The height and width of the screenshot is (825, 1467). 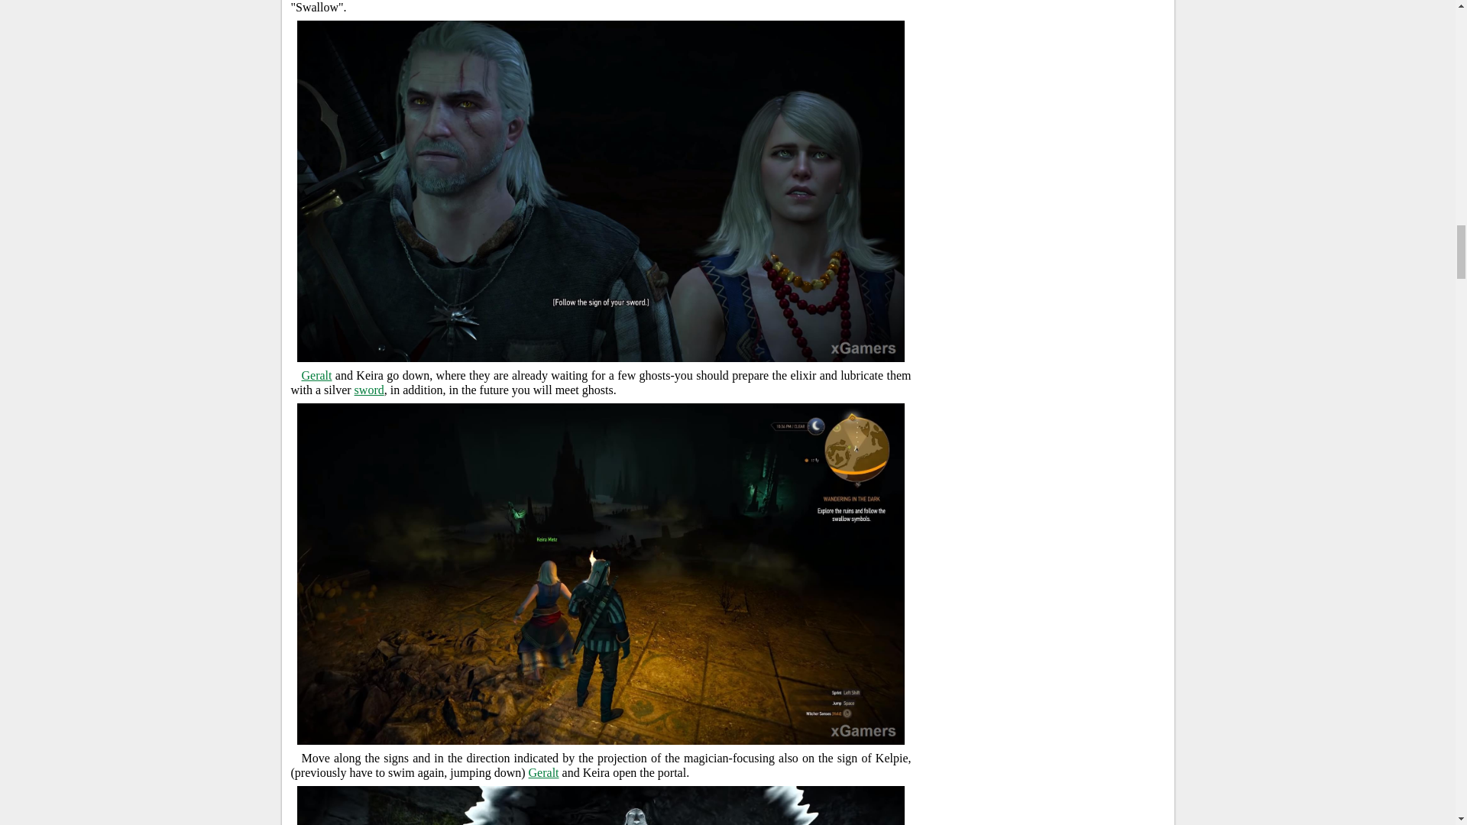 What do you see at coordinates (543, 772) in the screenshot?
I see `Geralt` at bounding box center [543, 772].